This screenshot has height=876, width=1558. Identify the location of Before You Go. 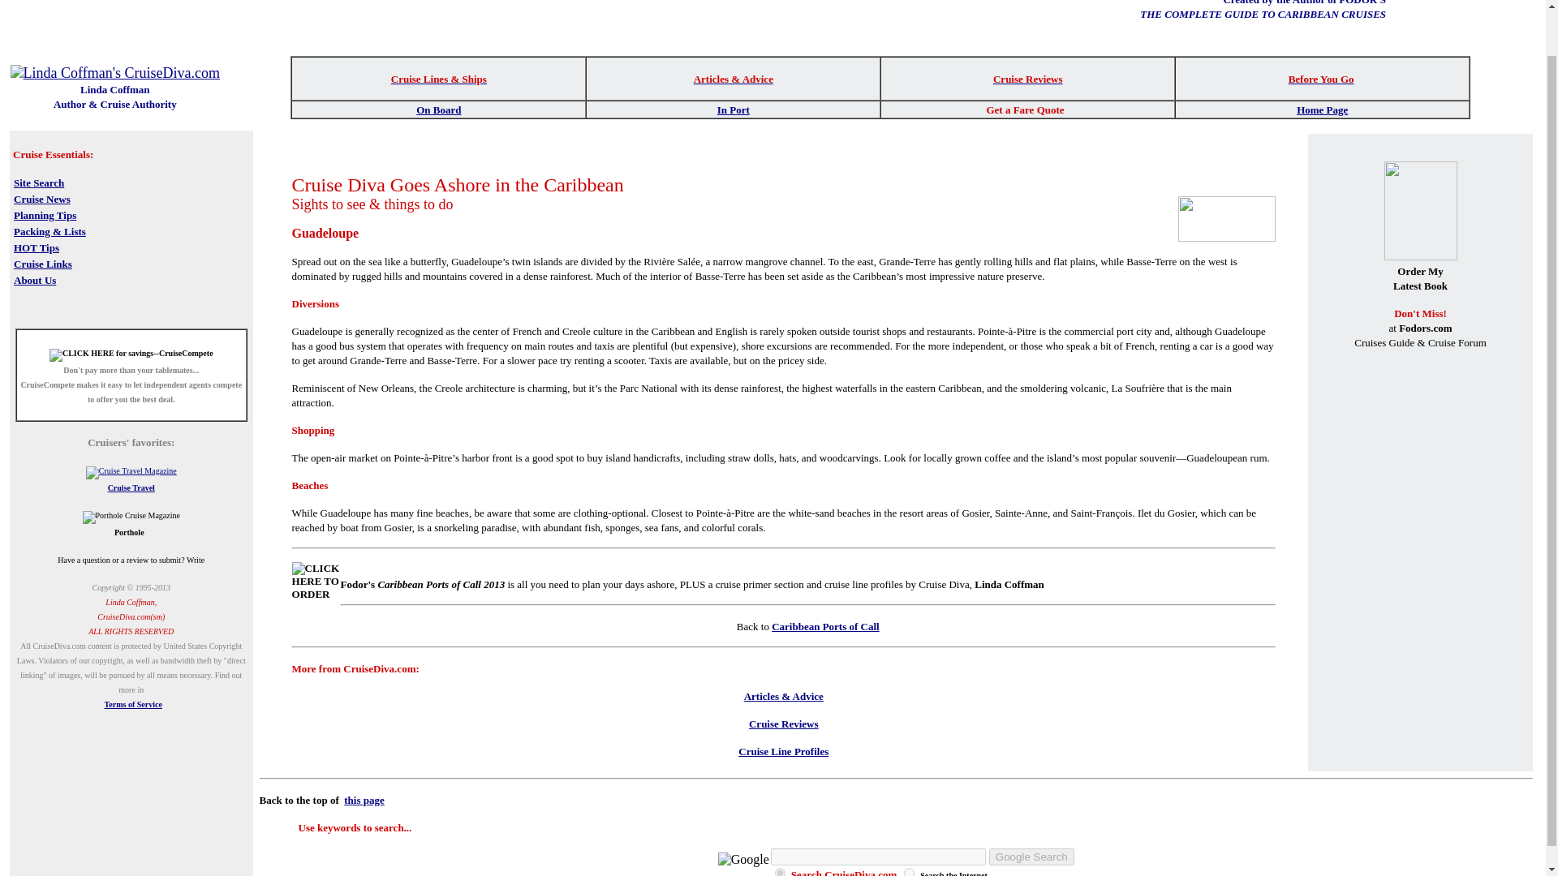
(1321, 78).